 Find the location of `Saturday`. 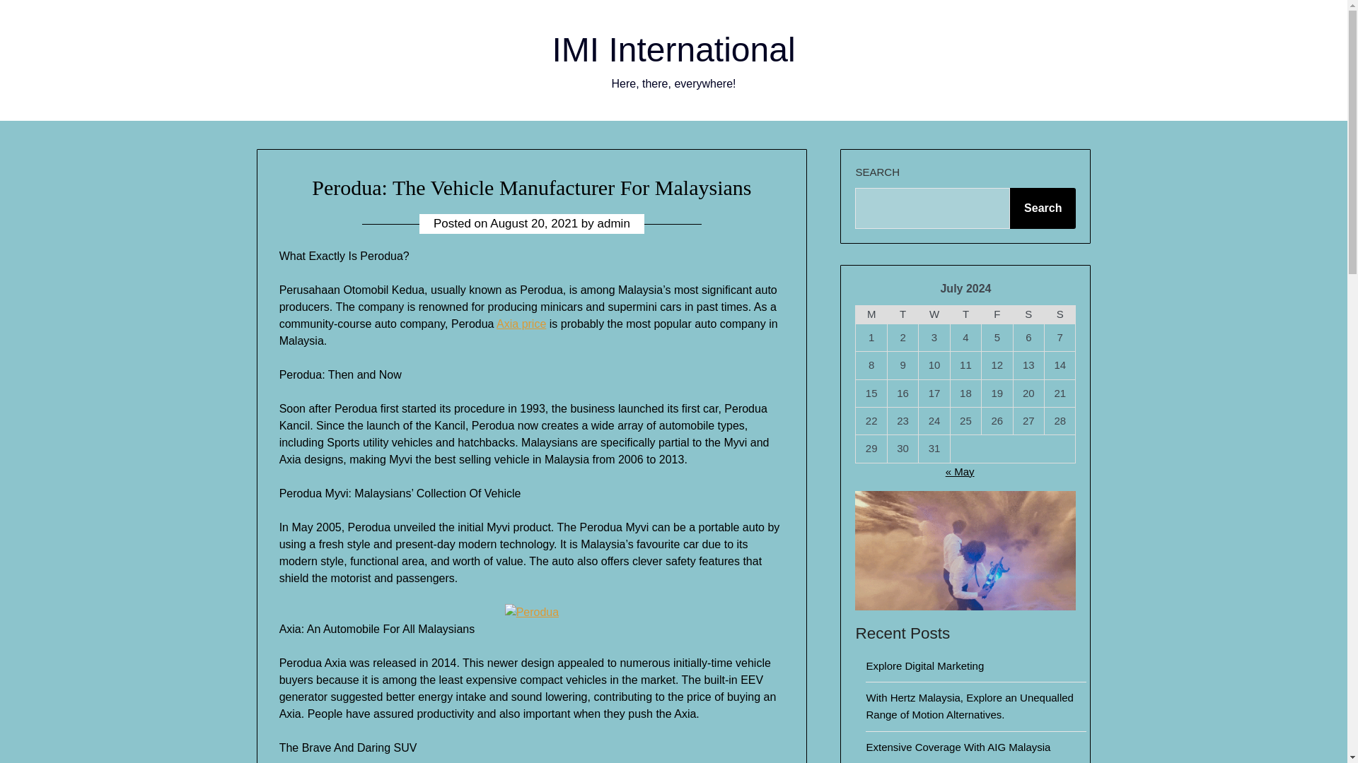

Saturday is located at coordinates (1028, 314).